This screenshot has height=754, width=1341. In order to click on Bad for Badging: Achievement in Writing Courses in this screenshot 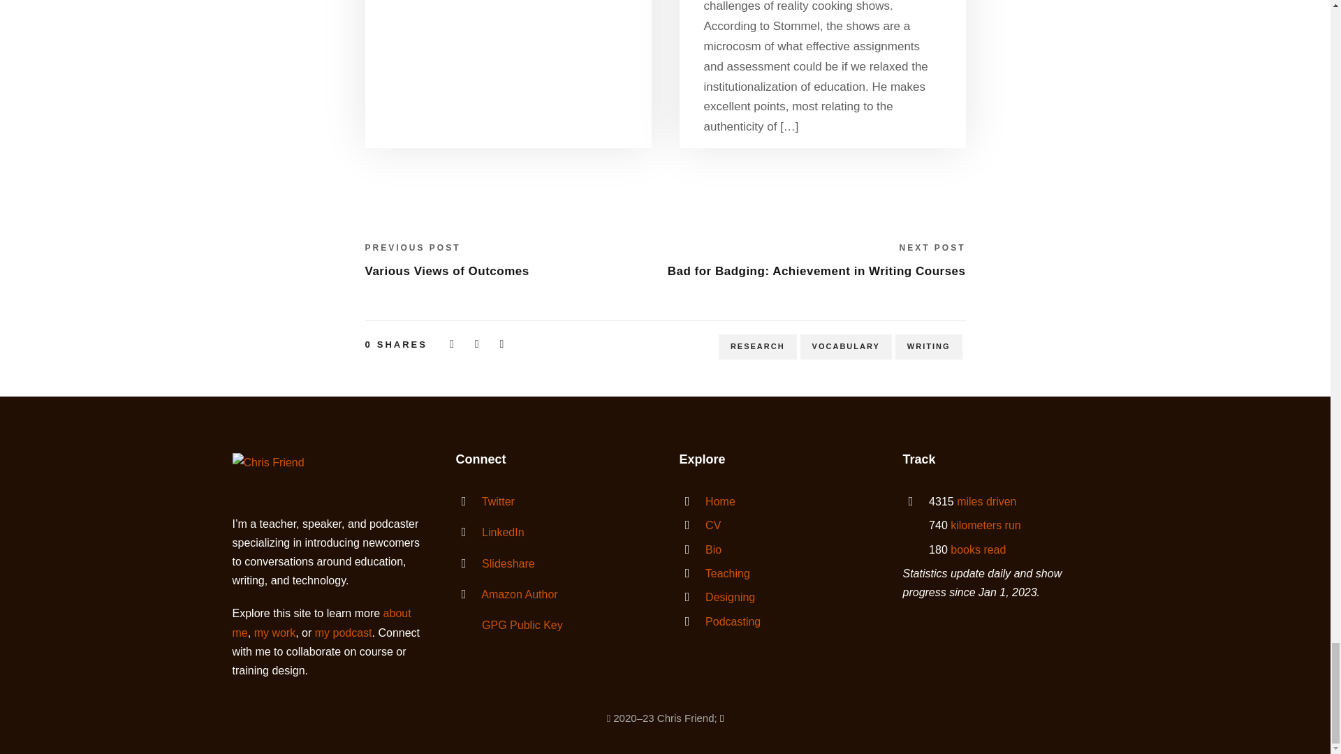, I will do `click(816, 271)`.